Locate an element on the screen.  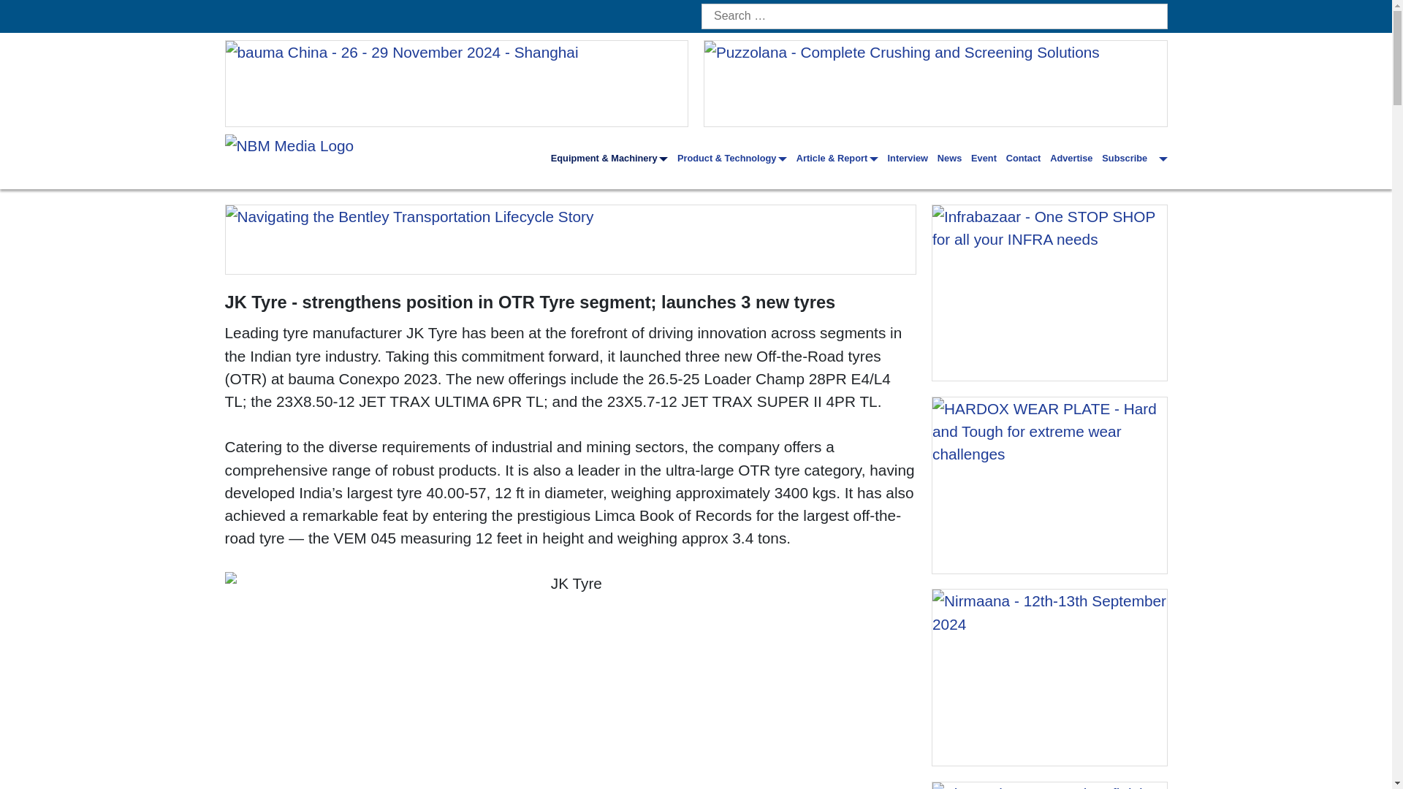
Nirmaana - 12th-13th September 2024 is located at coordinates (1049, 676).